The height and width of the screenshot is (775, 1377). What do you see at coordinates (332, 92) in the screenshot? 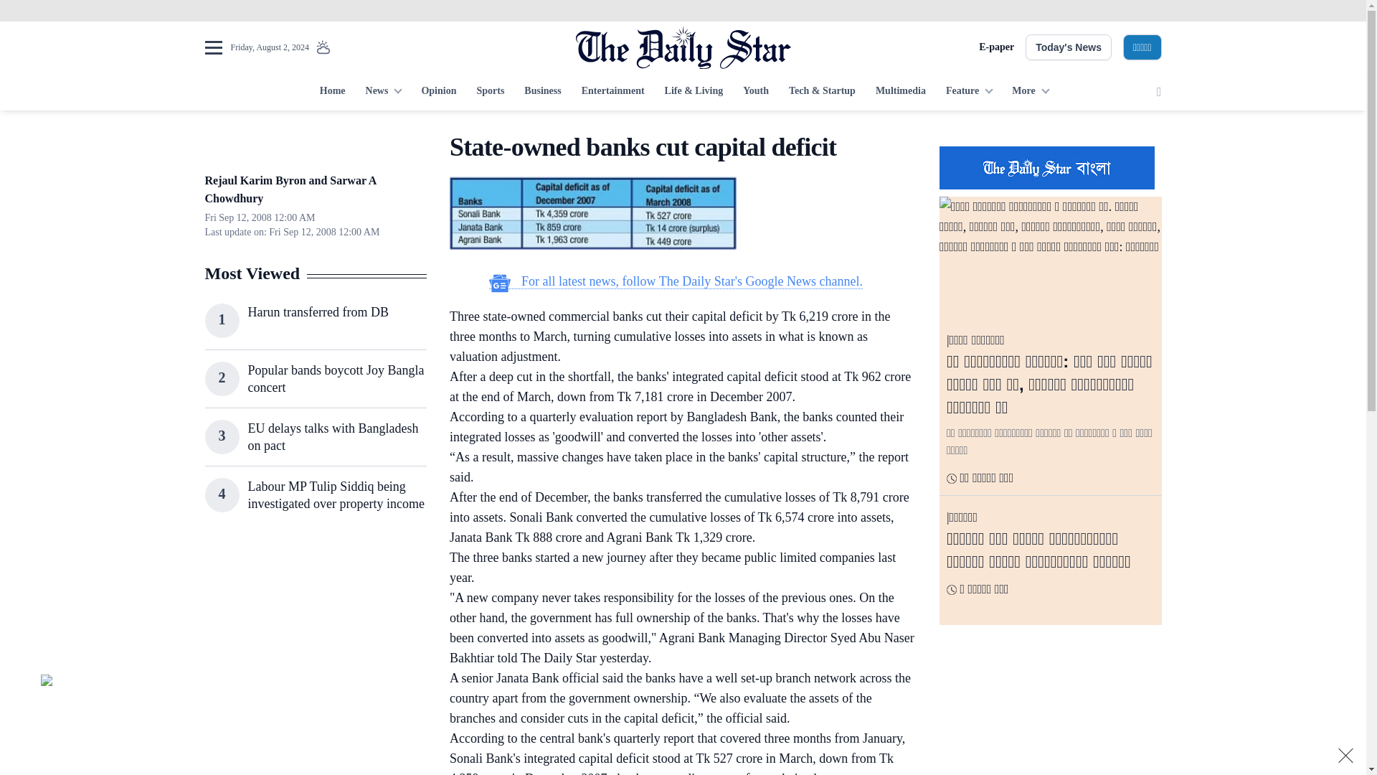
I see `Home` at bounding box center [332, 92].